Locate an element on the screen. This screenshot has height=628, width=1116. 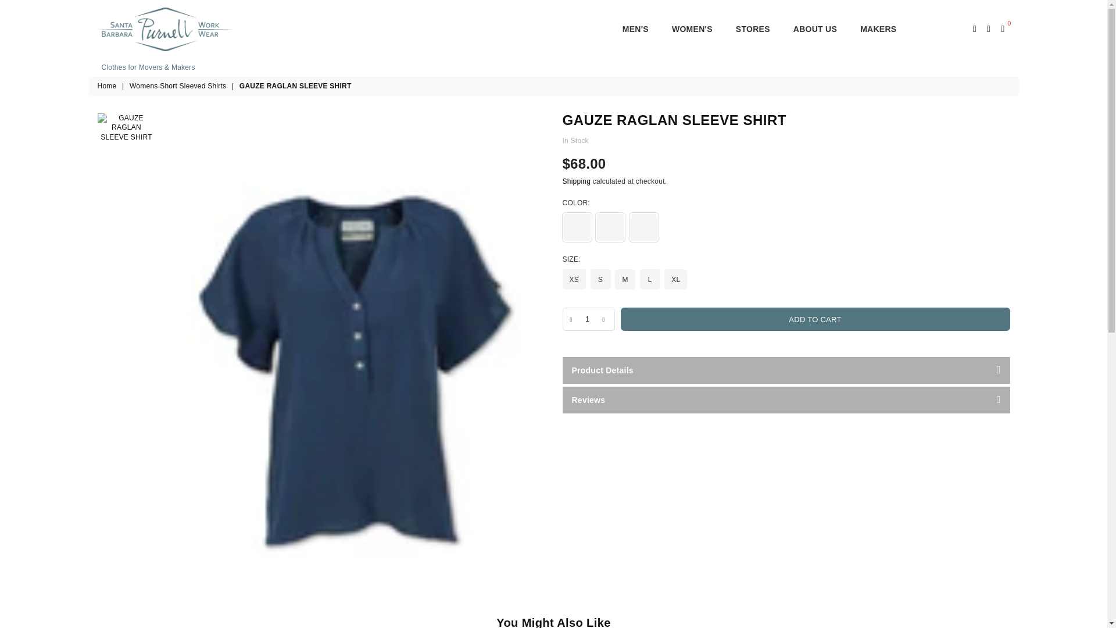
Quantity is located at coordinates (588, 319).